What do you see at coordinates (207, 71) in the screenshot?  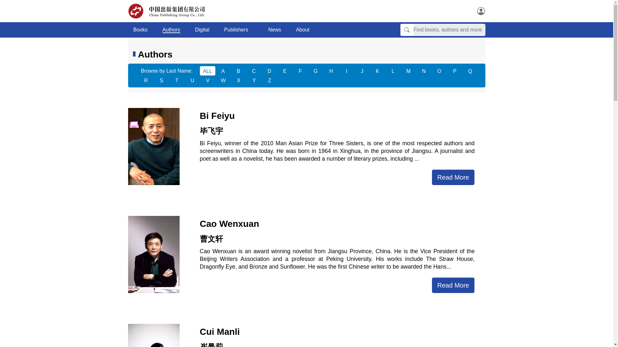 I see `ALL` at bounding box center [207, 71].